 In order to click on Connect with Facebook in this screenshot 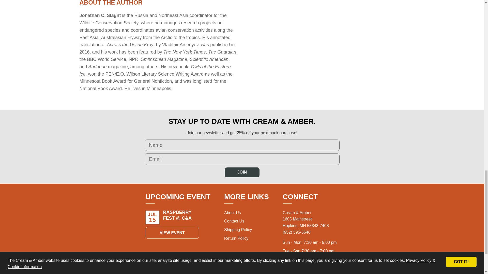, I will do `click(316, 271)`.